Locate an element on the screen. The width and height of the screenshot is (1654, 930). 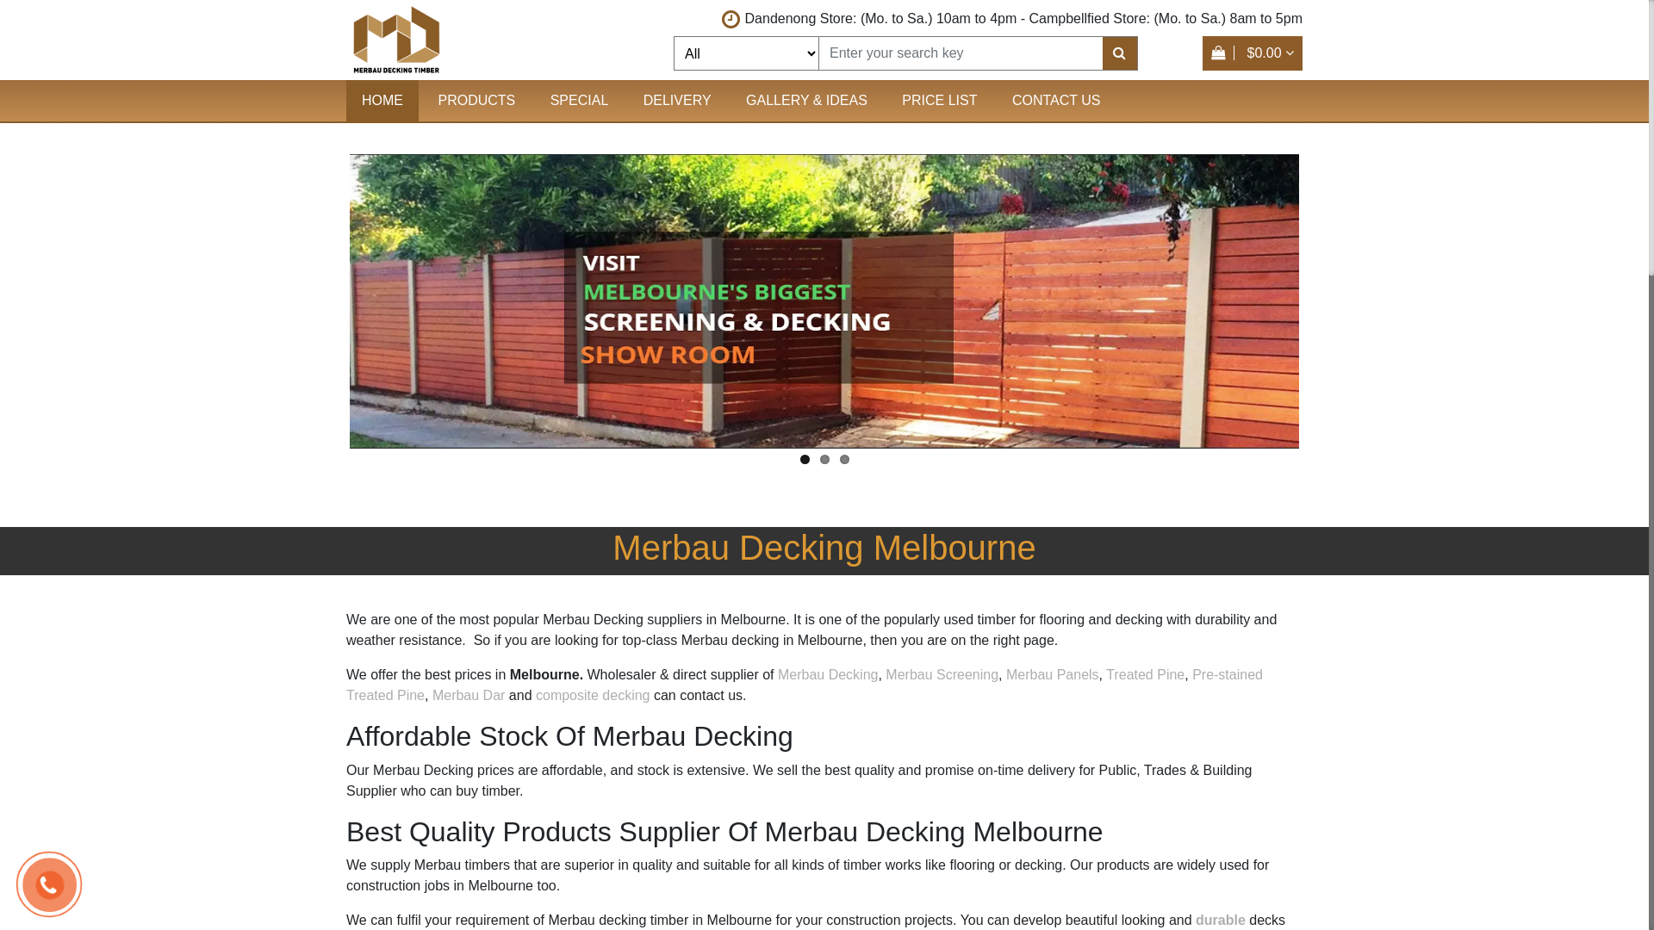
Merbau Decking is located at coordinates (825, 675).